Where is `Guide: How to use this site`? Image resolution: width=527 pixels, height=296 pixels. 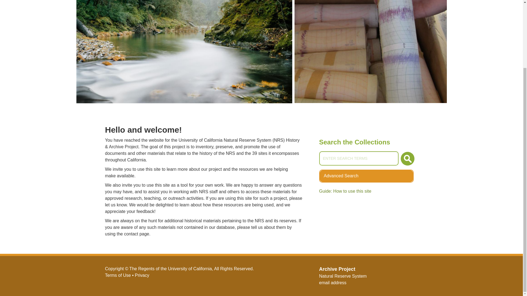
Guide: How to use this site is located at coordinates (407, 158).